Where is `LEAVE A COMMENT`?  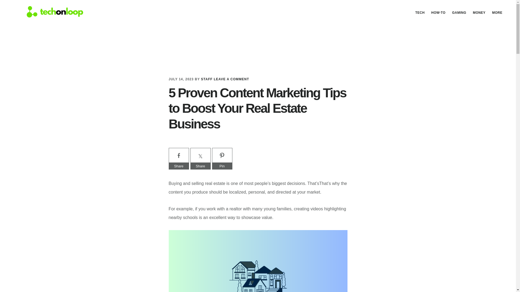
LEAVE A COMMENT is located at coordinates (231, 79).